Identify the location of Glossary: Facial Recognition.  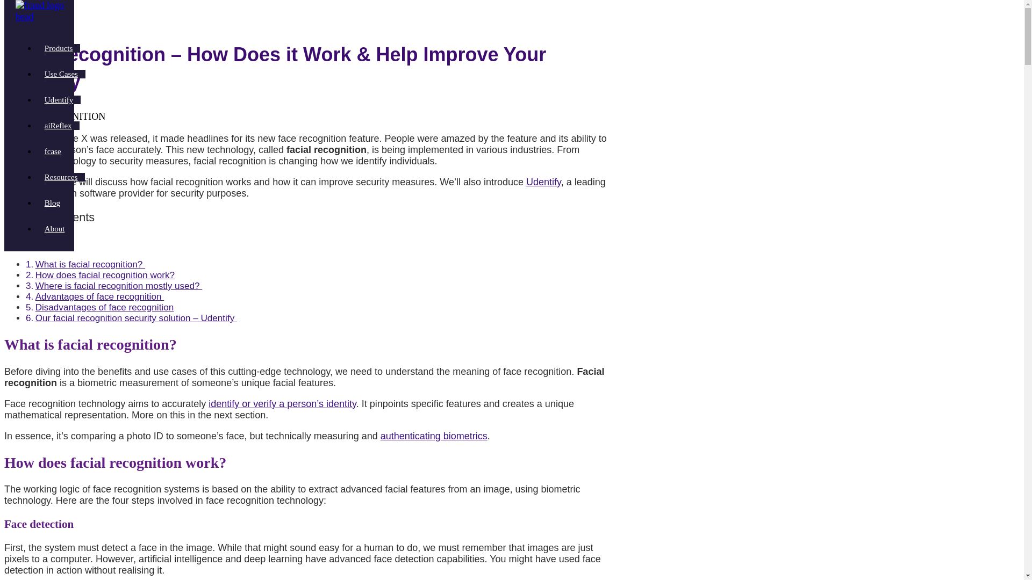
(230, 161).